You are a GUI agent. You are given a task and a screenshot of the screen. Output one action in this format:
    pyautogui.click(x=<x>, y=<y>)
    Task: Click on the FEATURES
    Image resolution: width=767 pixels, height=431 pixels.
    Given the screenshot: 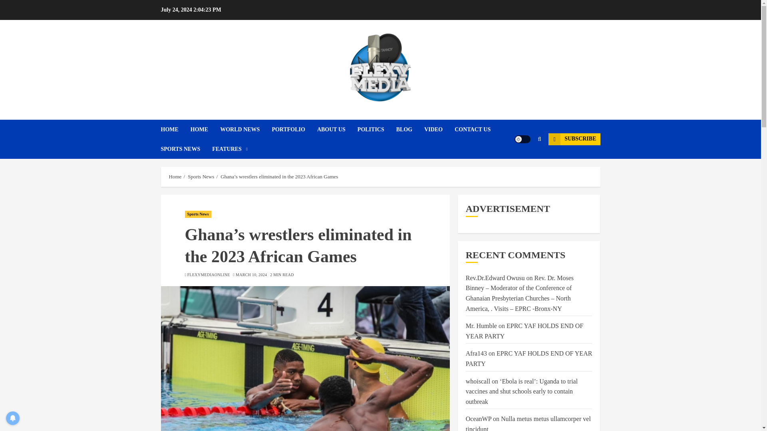 What is the action you would take?
    pyautogui.click(x=230, y=149)
    